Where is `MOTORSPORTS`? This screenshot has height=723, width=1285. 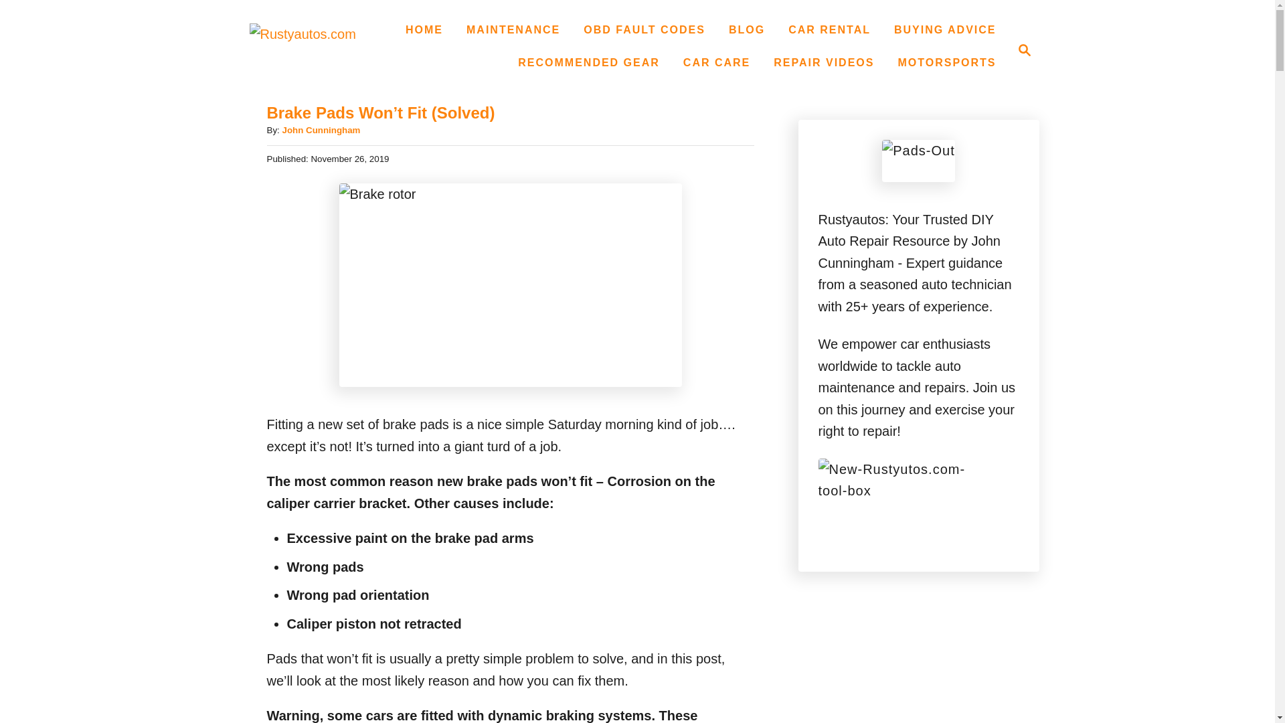
MOTORSPORTS is located at coordinates (747, 29).